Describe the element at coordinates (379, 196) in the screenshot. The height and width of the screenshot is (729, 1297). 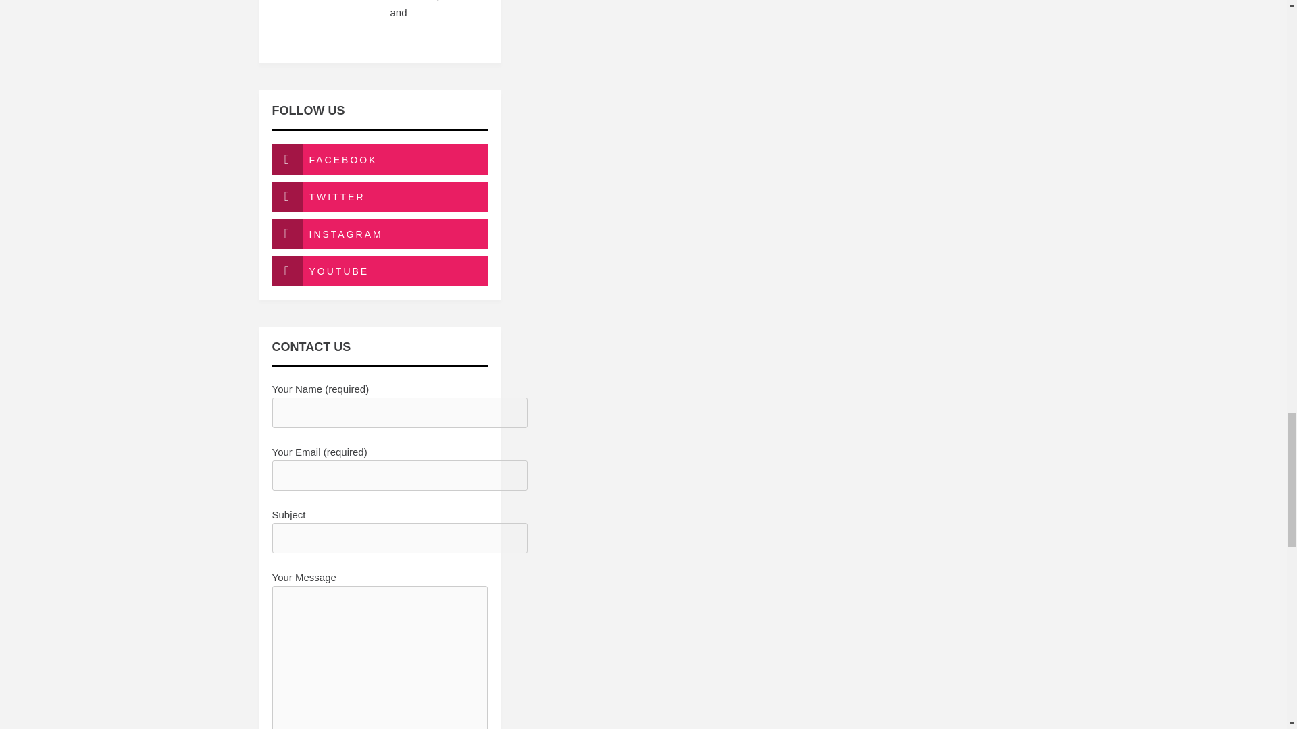
I see `TWITTER` at that location.